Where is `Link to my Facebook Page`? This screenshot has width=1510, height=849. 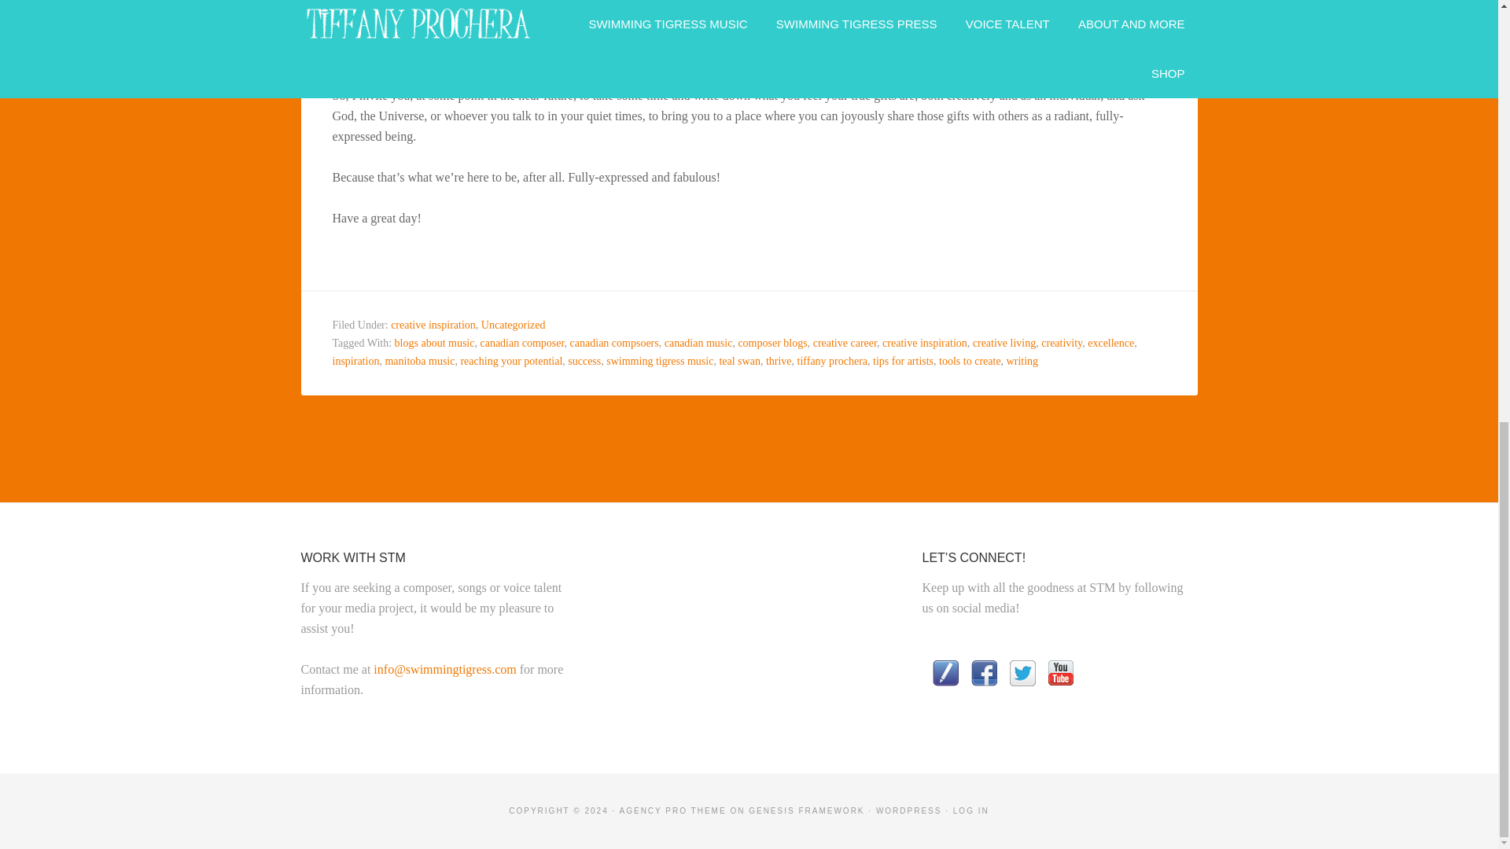 Link to my Facebook Page is located at coordinates (983, 674).